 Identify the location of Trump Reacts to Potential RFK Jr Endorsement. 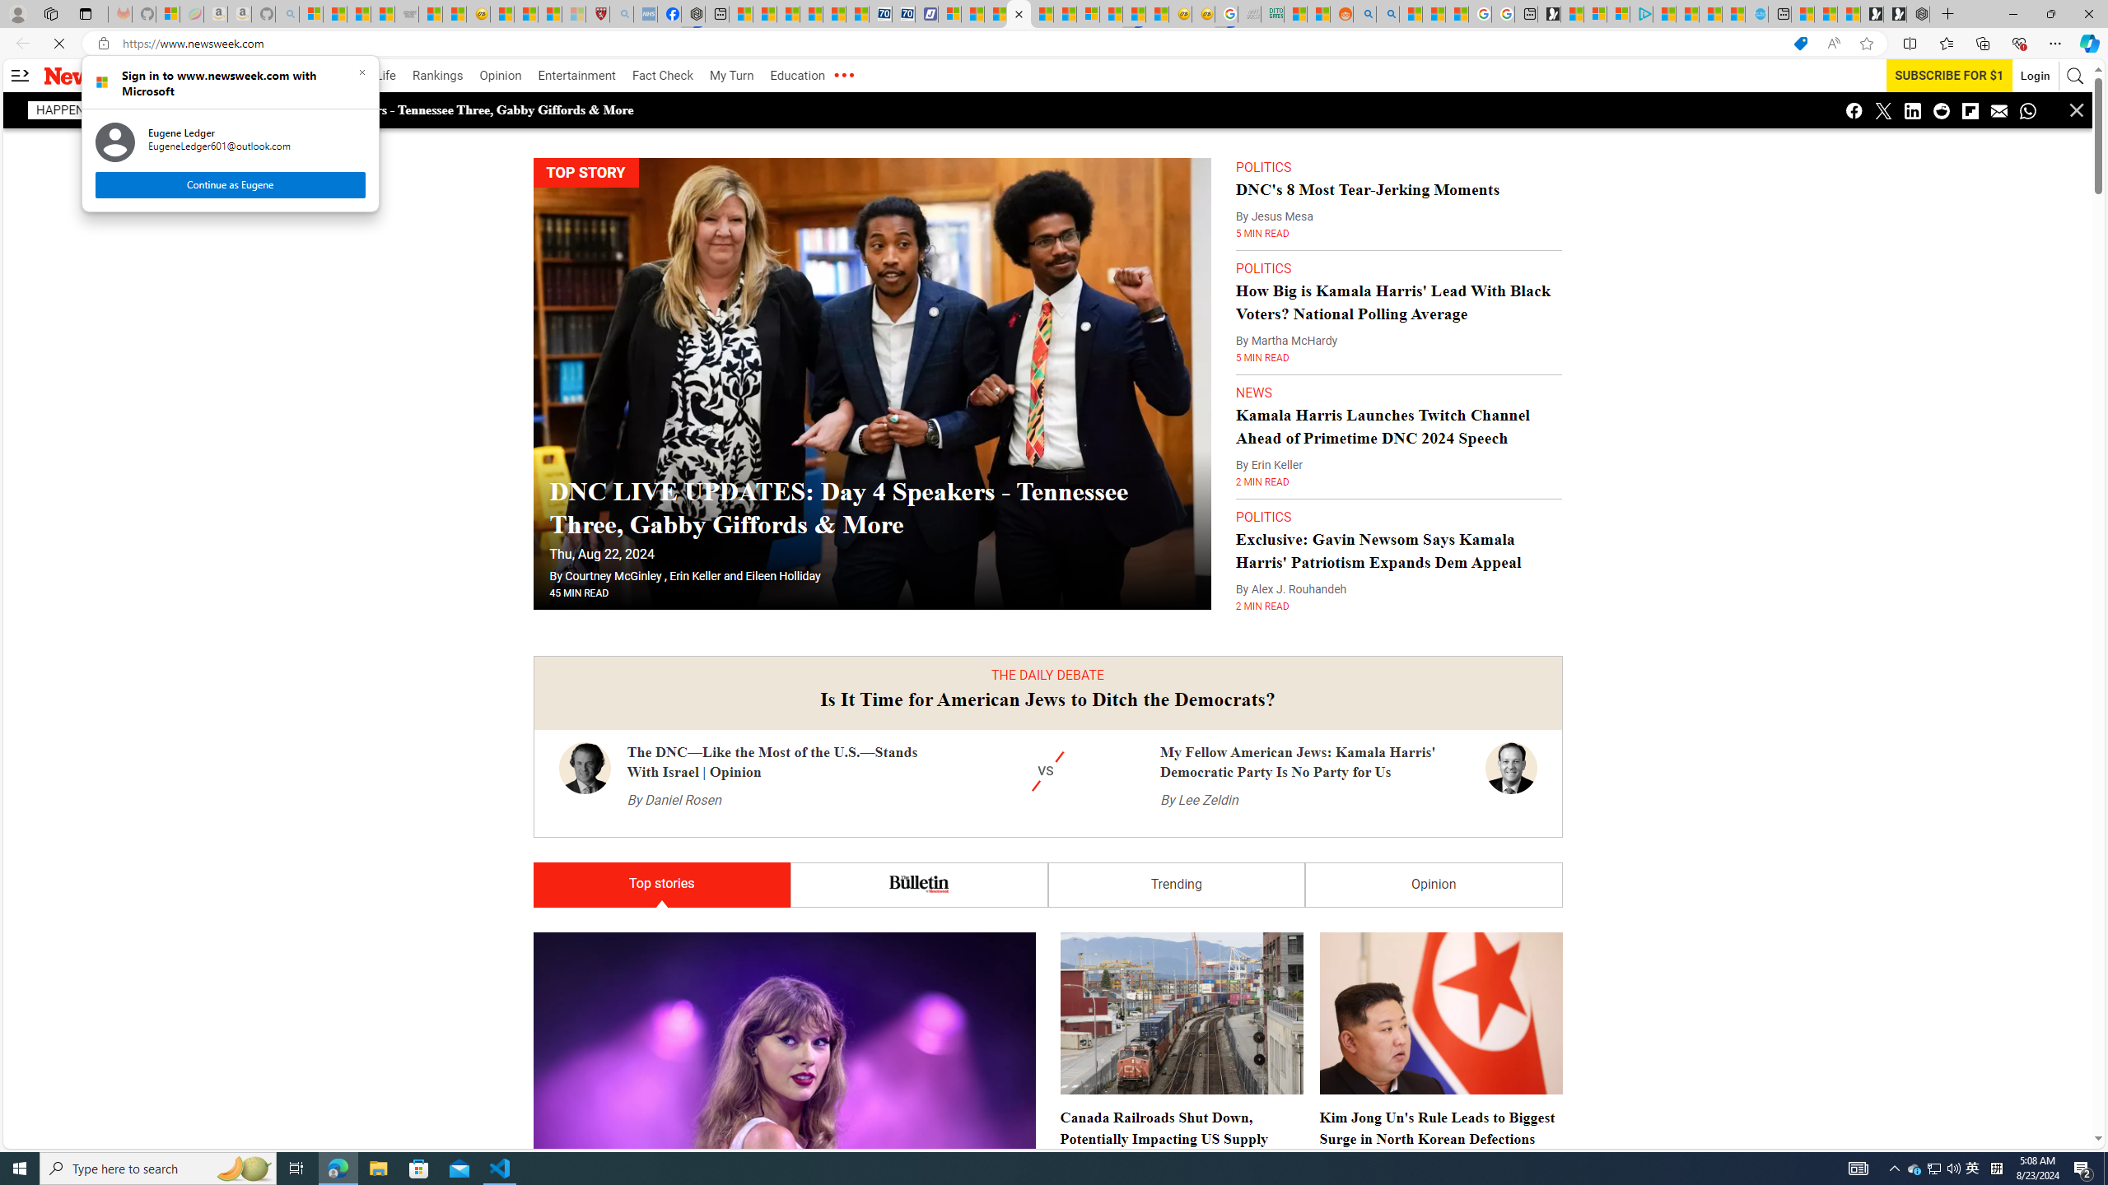
(1181, 1150).